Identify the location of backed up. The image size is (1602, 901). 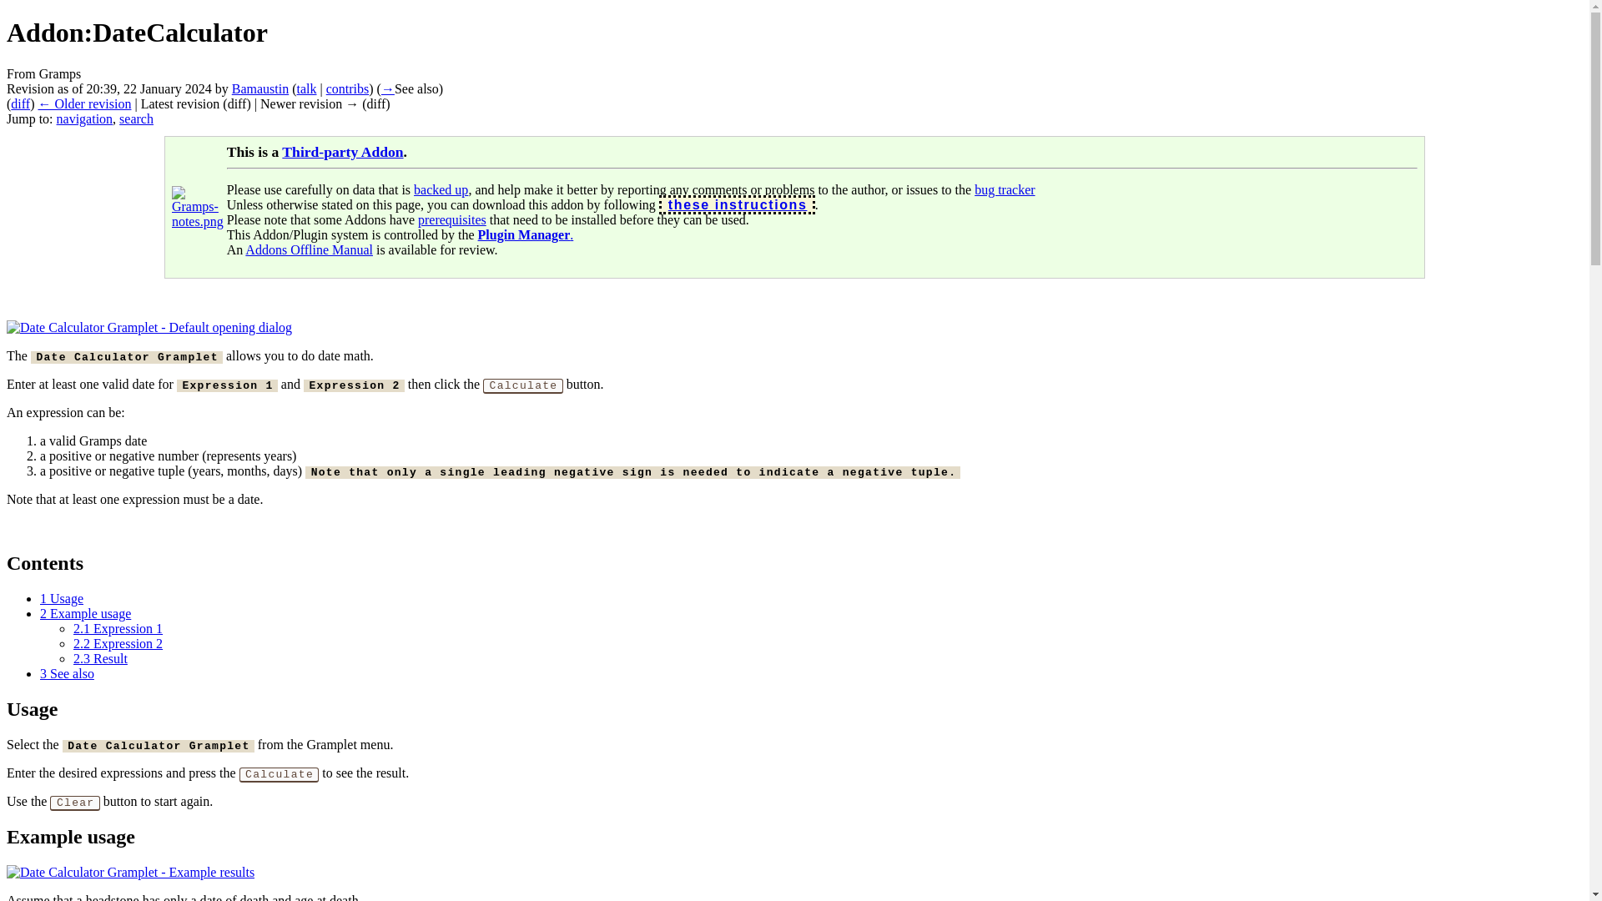
(441, 190).